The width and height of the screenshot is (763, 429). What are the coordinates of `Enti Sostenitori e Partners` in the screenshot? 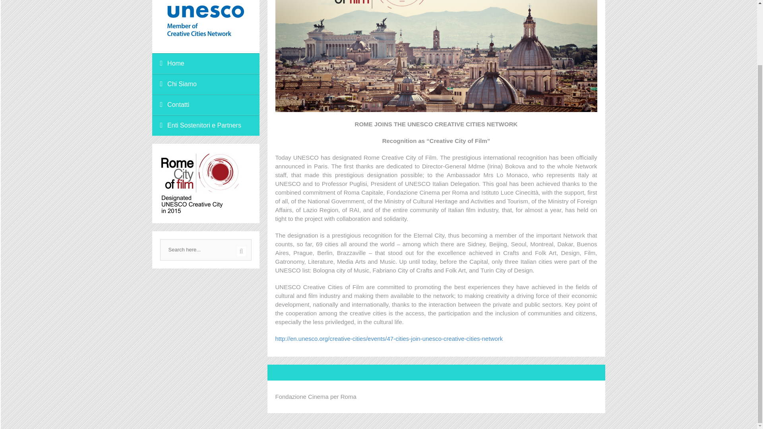 It's located at (205, 126).